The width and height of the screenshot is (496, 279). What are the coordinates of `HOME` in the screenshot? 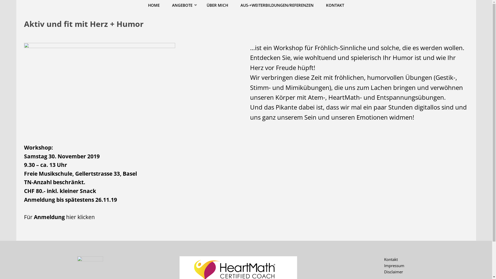 It's located at (154, 5).